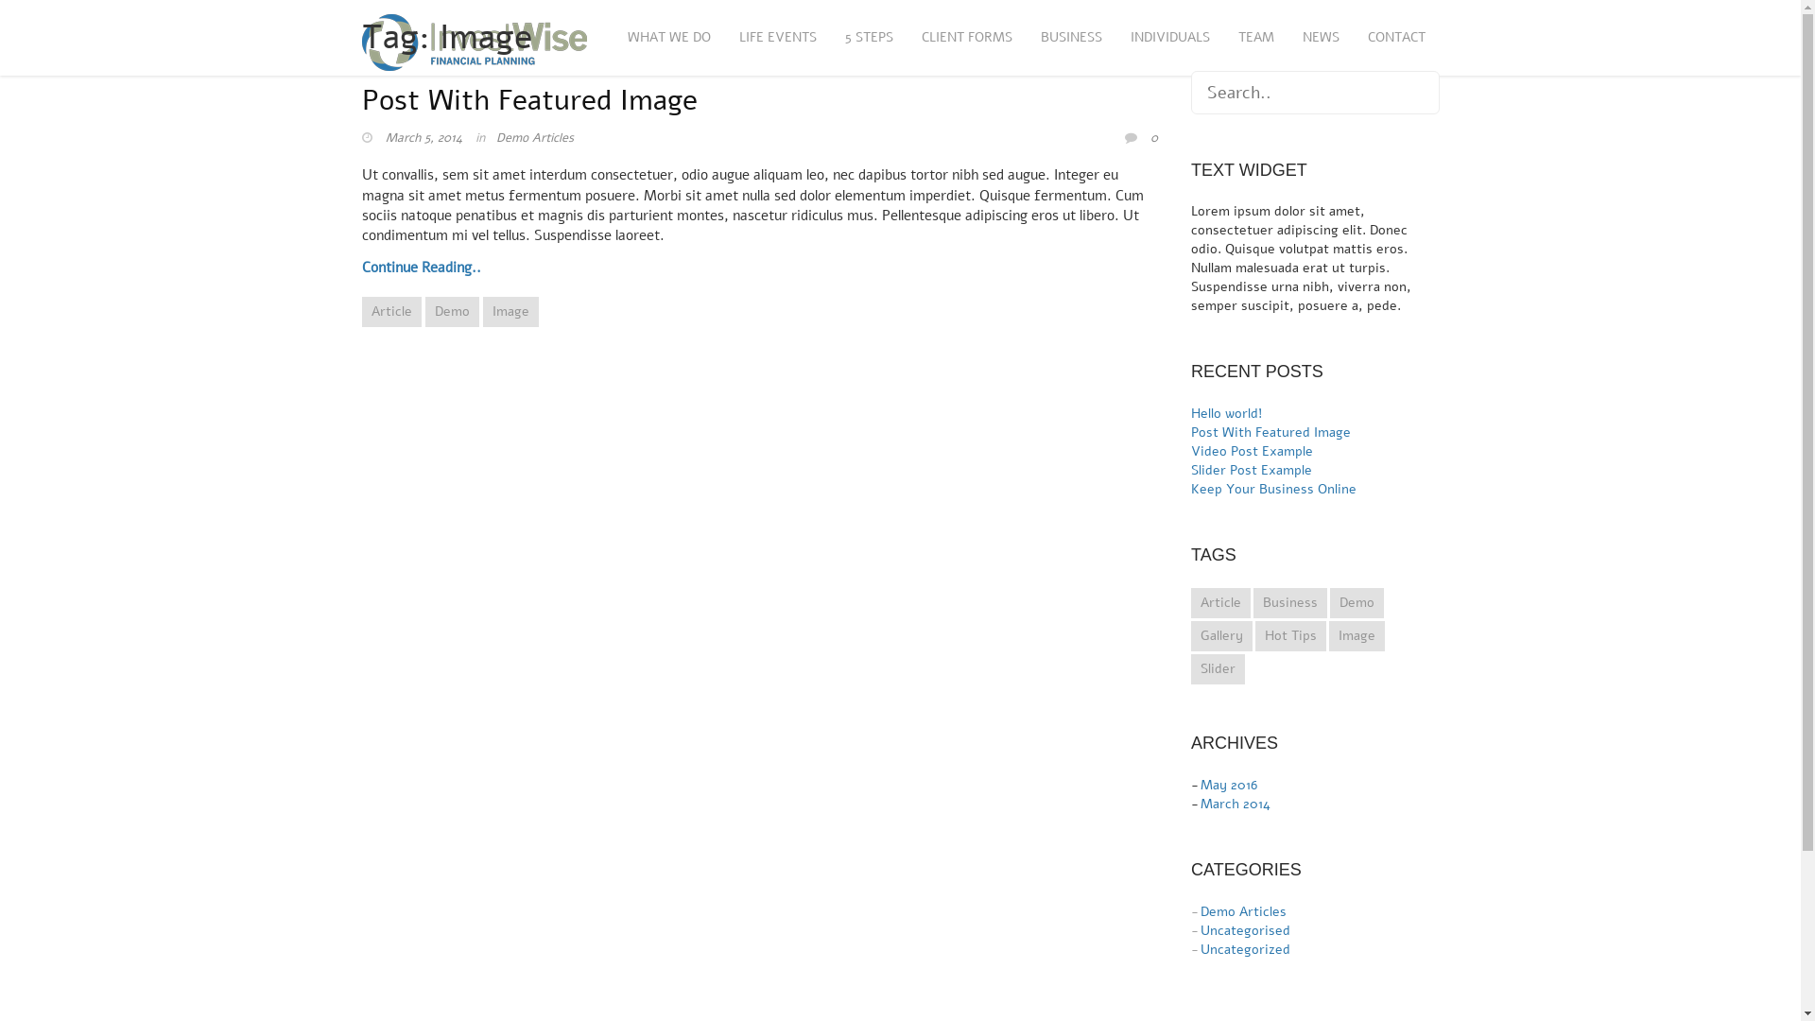  I want to click on CONTACT, so click(1397, 38).